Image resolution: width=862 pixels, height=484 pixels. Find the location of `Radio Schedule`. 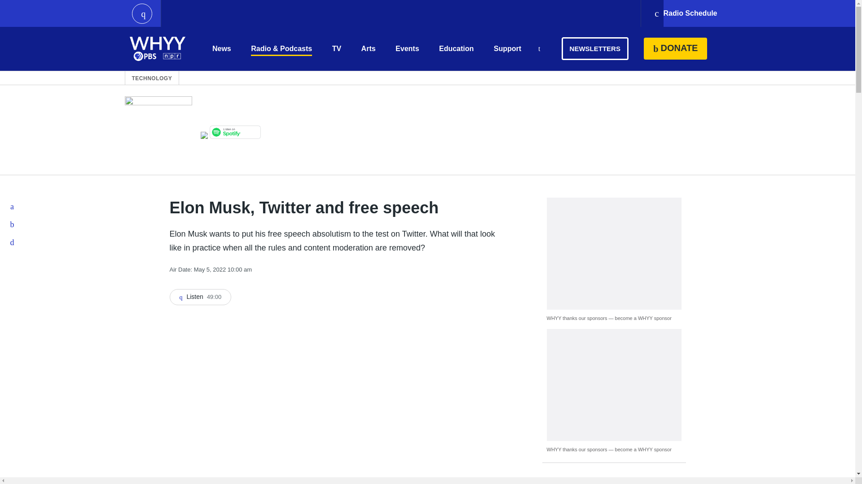

Radio Schedule is located at coordinates (685, 13).